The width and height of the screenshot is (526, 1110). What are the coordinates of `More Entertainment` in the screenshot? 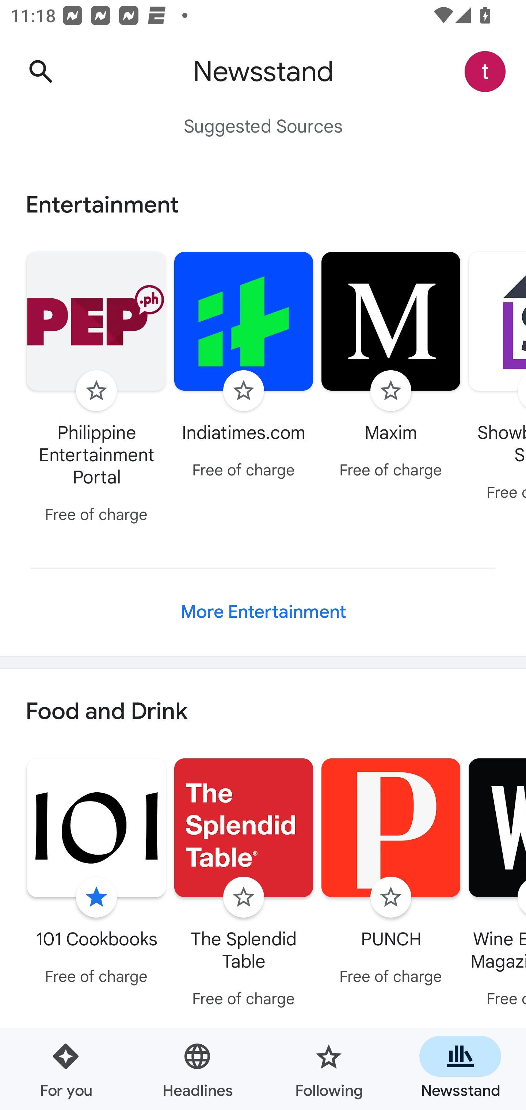 It's located at (263, 612).